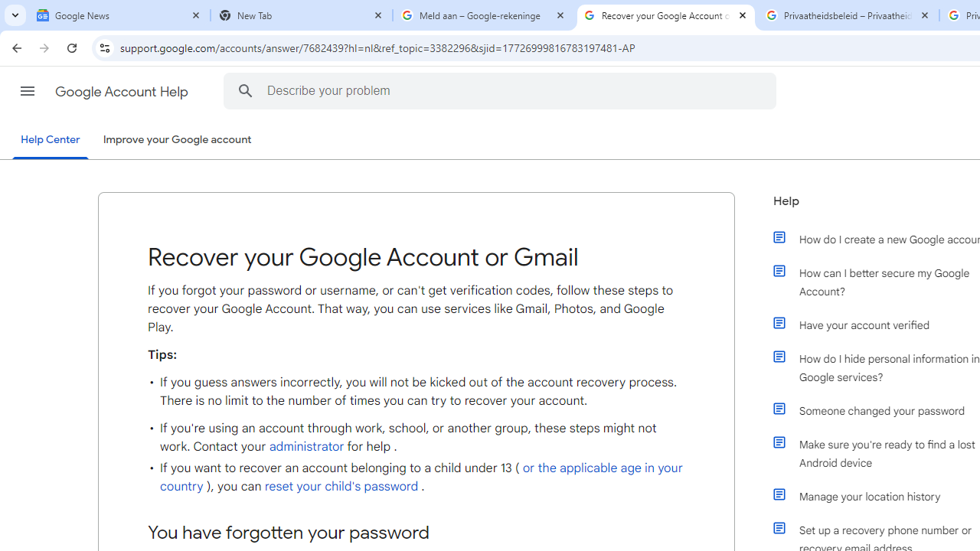 The height and width of the screenshot is (551, 980). I want to click on Google Account Help, so click(122, 92).